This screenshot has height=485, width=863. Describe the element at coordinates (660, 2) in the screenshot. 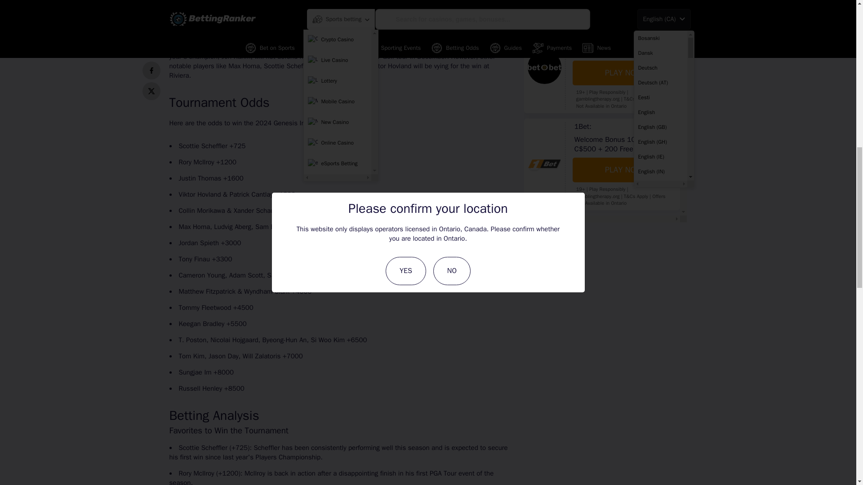

I see `Hrvatski` at that location.